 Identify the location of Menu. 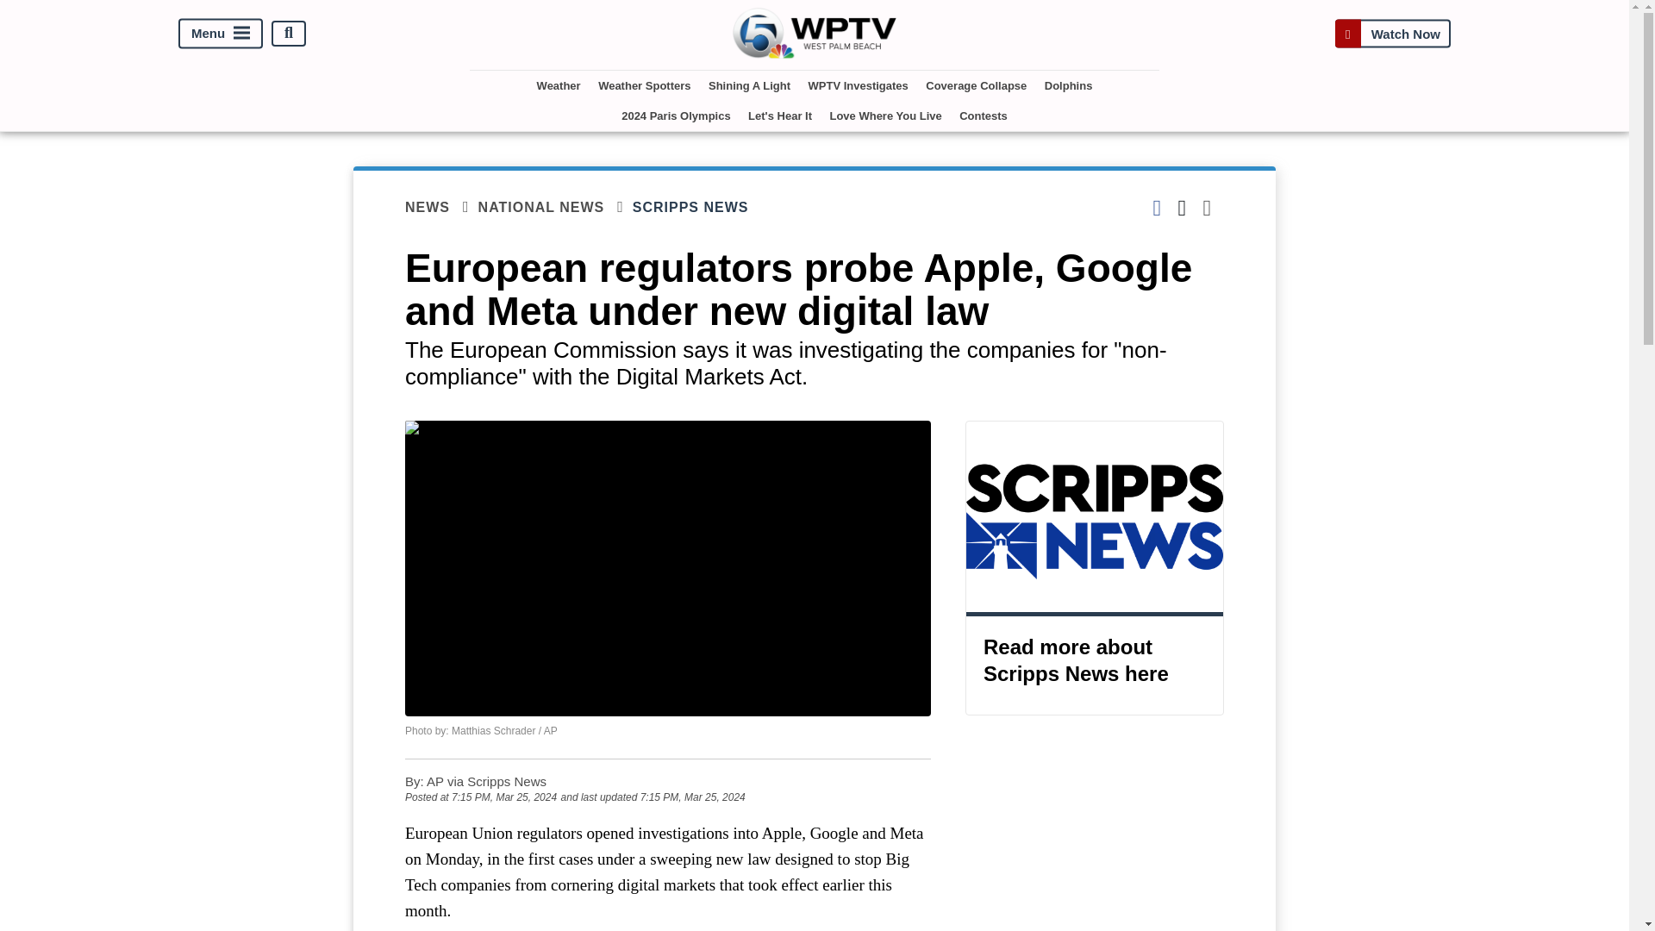
(221, 33).